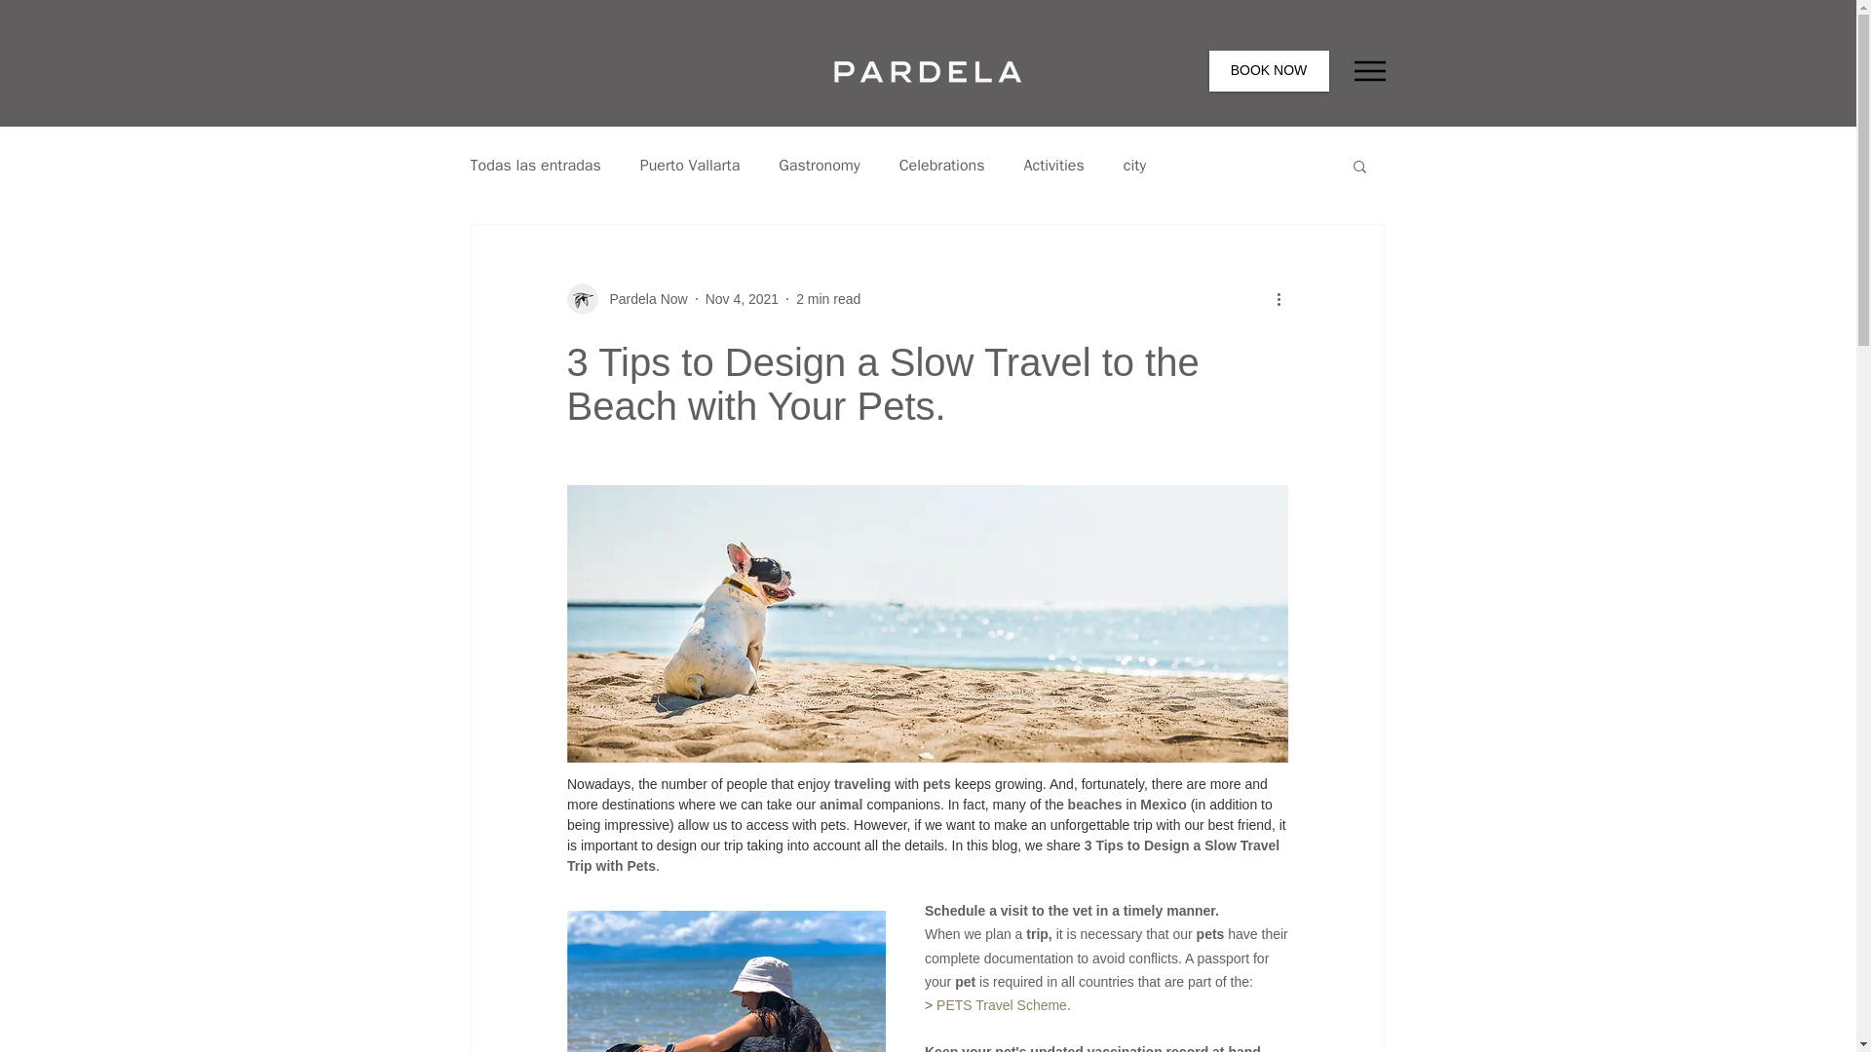 The width and height of the screenshot is (1871, 1052). Describe the element at coordinates (1052, 166) in the screenshot. I see `Activities` at that location.